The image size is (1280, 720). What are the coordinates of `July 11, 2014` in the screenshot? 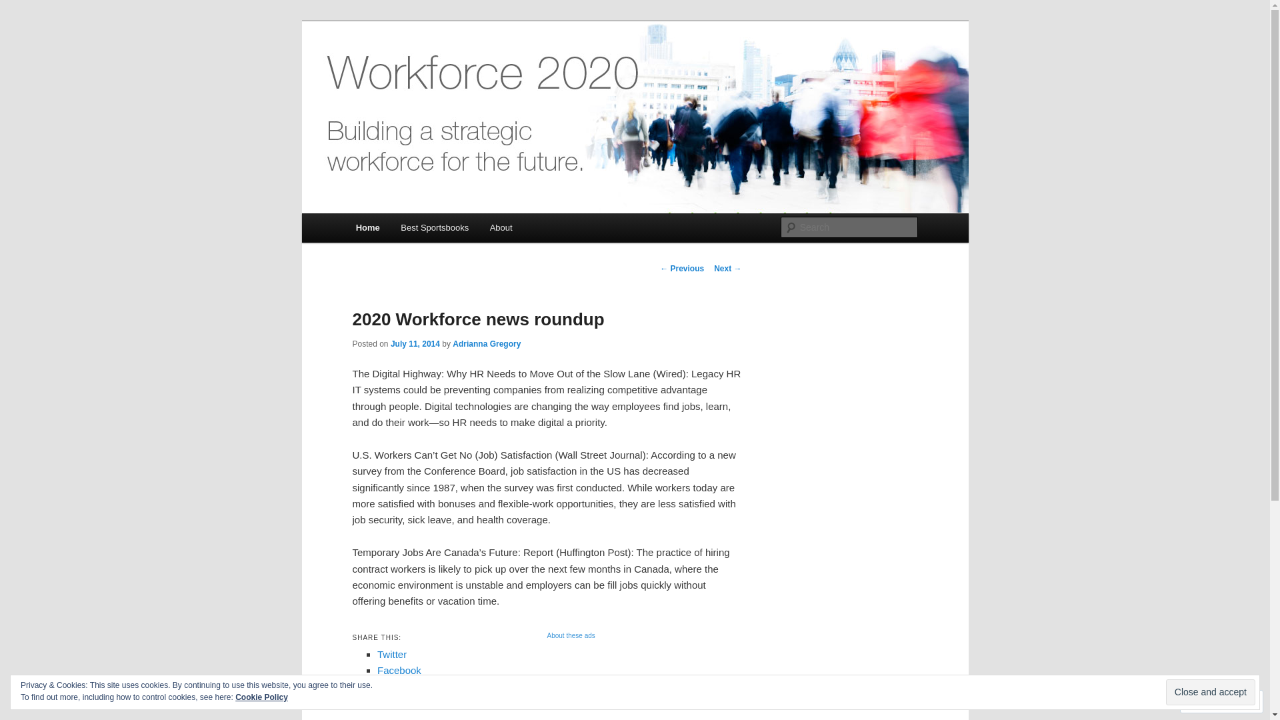 It's located at (415, 344).